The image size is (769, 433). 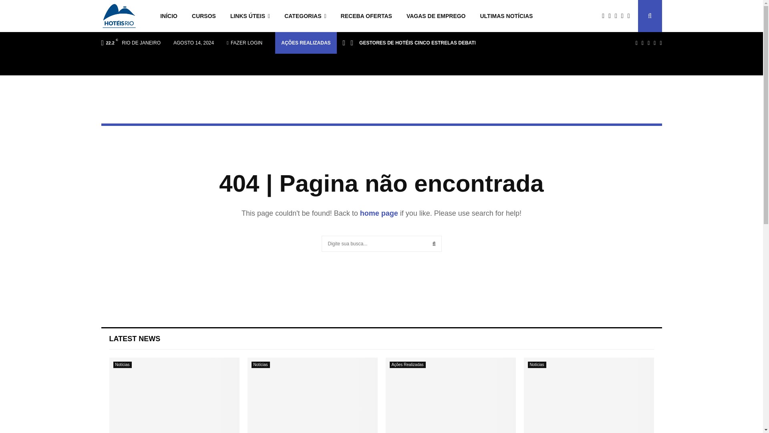 What do you see at coordinates (382, 243) in the screenshot?
I see `Login to your account` at bounding box center [382, 243].